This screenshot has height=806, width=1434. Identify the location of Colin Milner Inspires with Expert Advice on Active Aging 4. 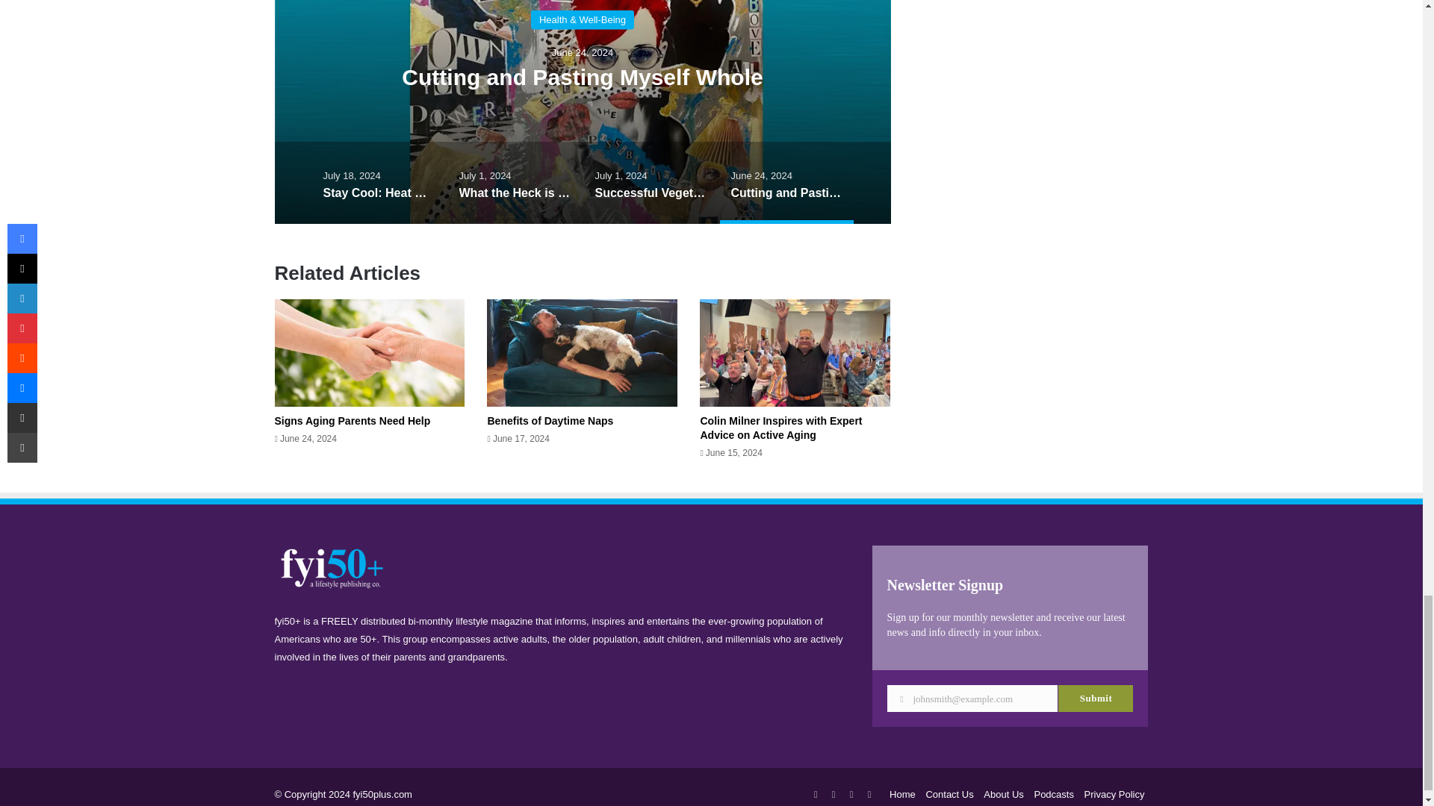
(795, 352).